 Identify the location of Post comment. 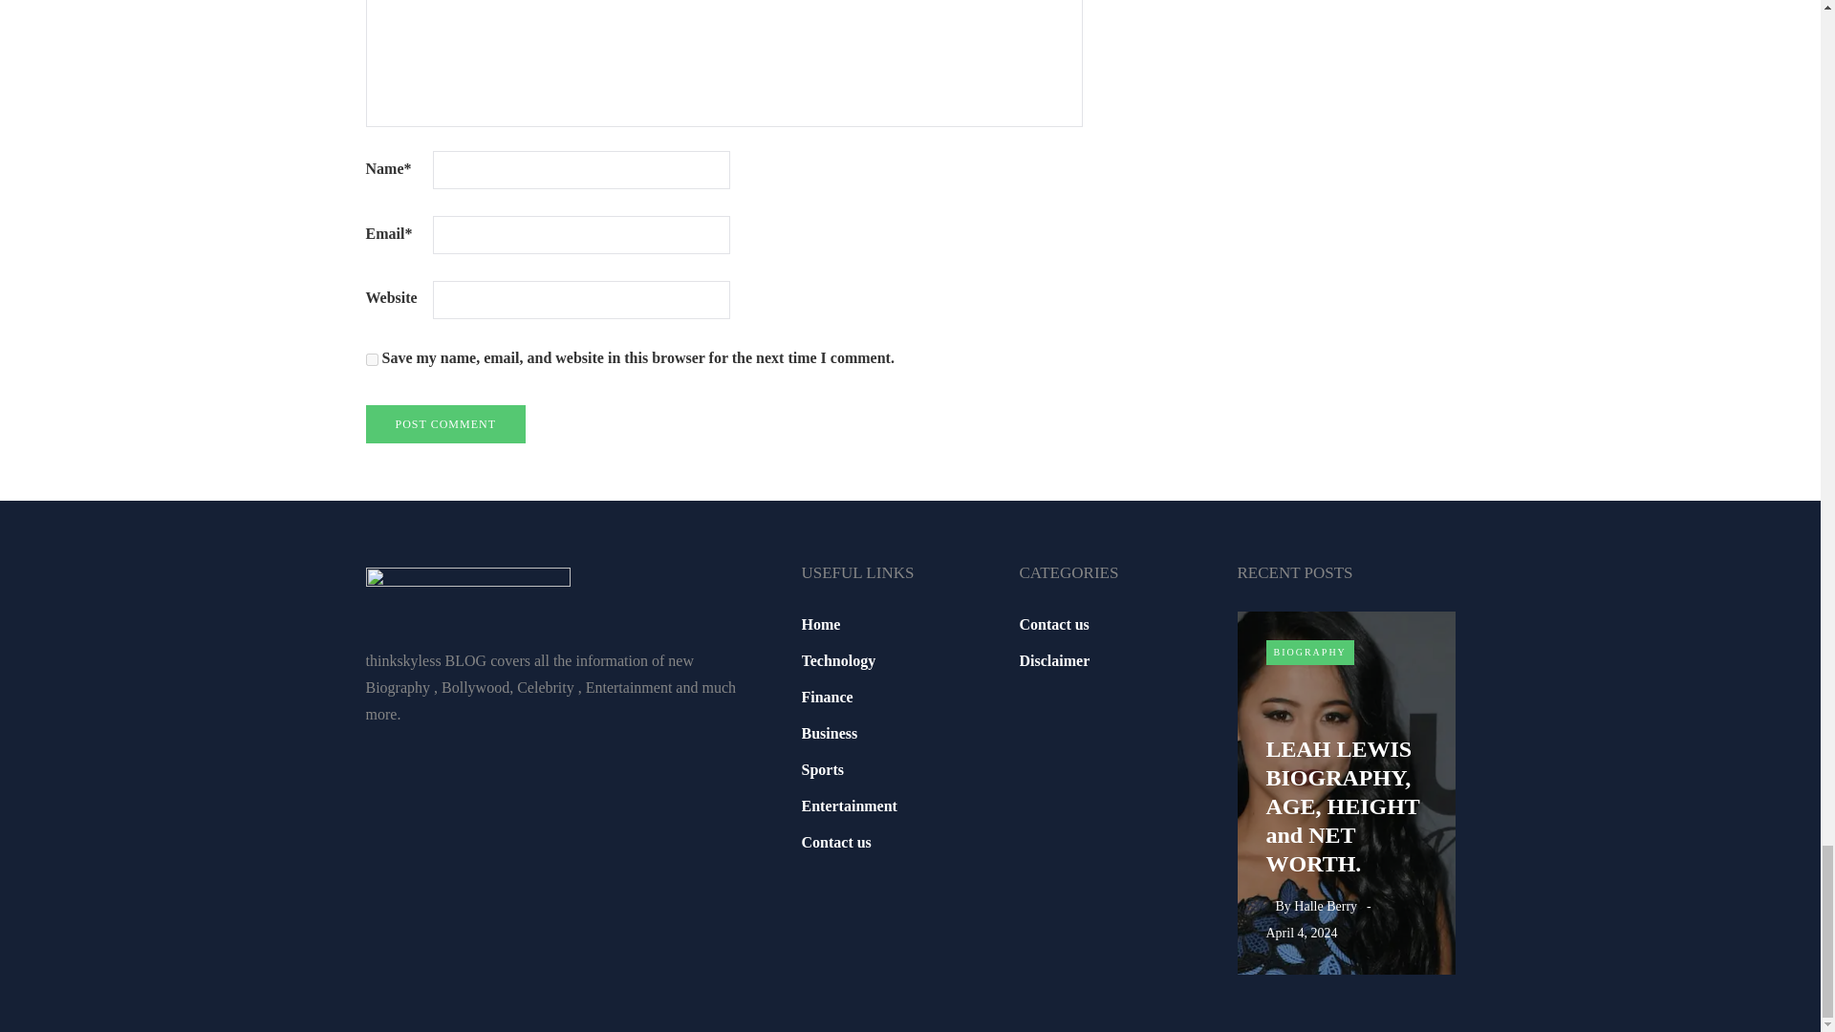
(445, 424).